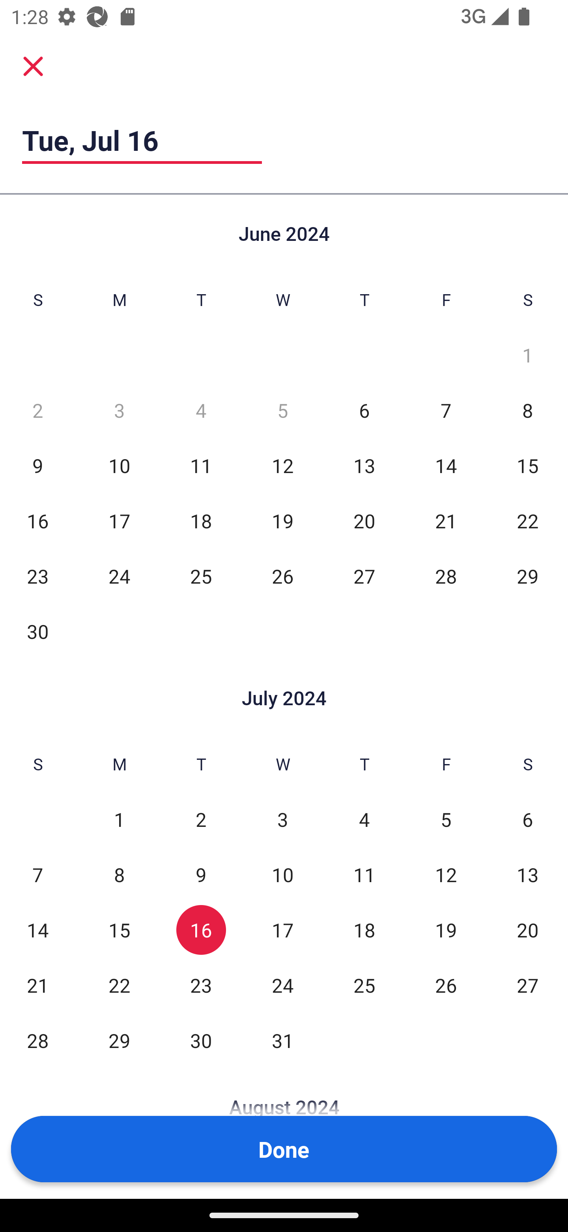  I want to click on 25 Thu, Jul 25, Not Selected, so click(364, 985).